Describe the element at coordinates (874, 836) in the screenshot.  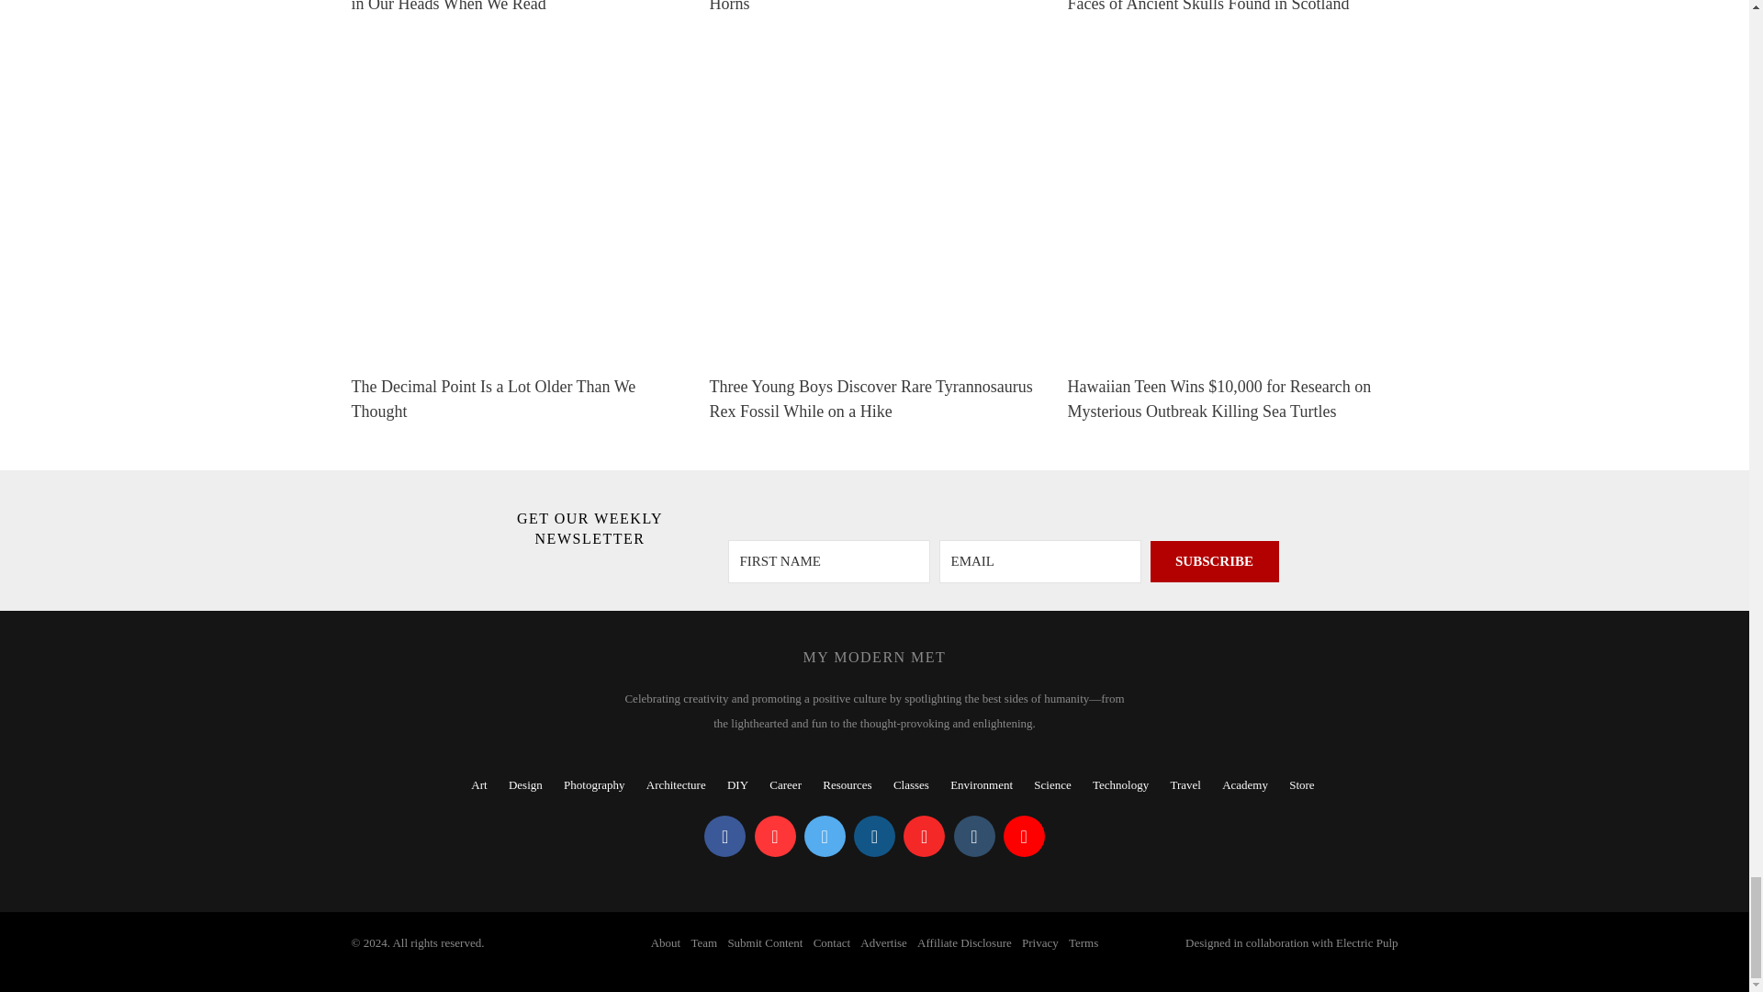
I see `My Modern Met on Instagram` at that location.